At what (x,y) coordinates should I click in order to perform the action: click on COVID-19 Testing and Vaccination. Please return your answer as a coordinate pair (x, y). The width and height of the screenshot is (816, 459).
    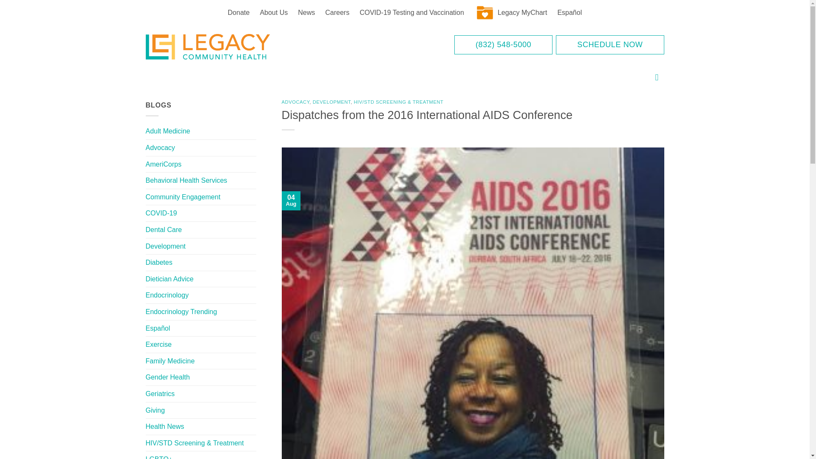
    Looking at the image, I should click on (411, 13).